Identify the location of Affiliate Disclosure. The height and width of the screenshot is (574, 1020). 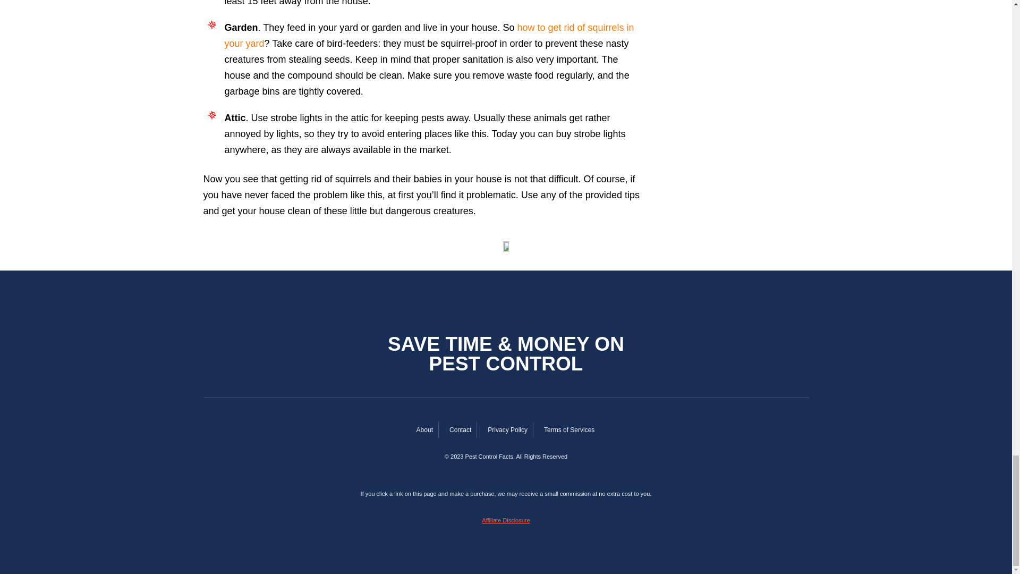
(505, 520).